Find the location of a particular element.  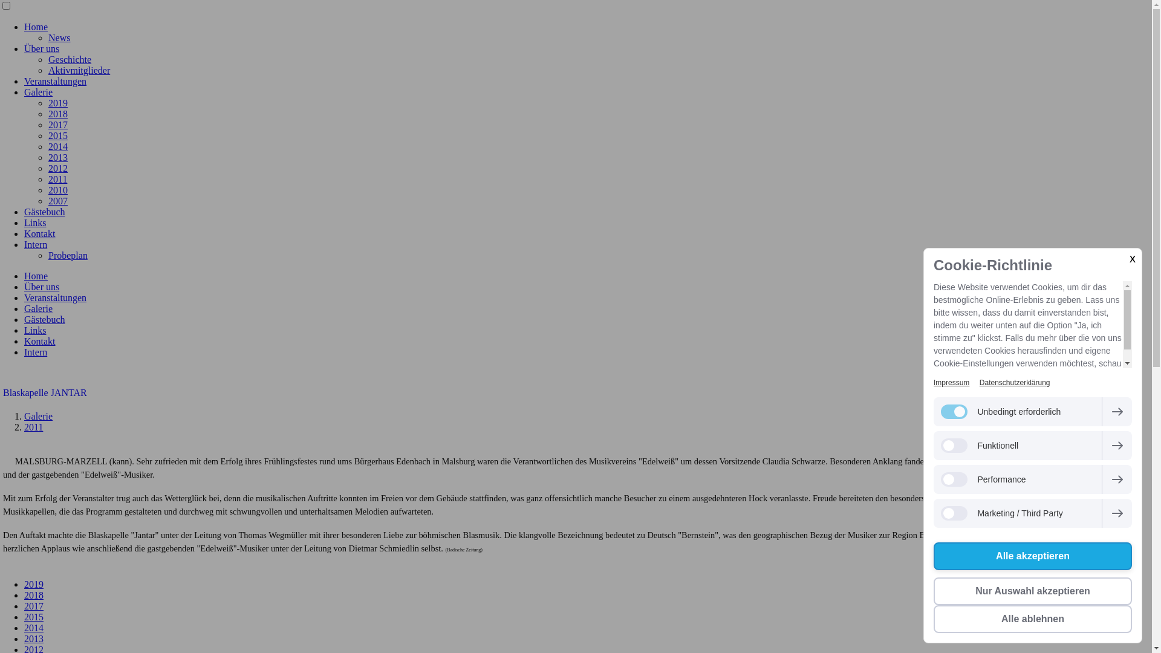

2015 is located at coordinates (34, 617).